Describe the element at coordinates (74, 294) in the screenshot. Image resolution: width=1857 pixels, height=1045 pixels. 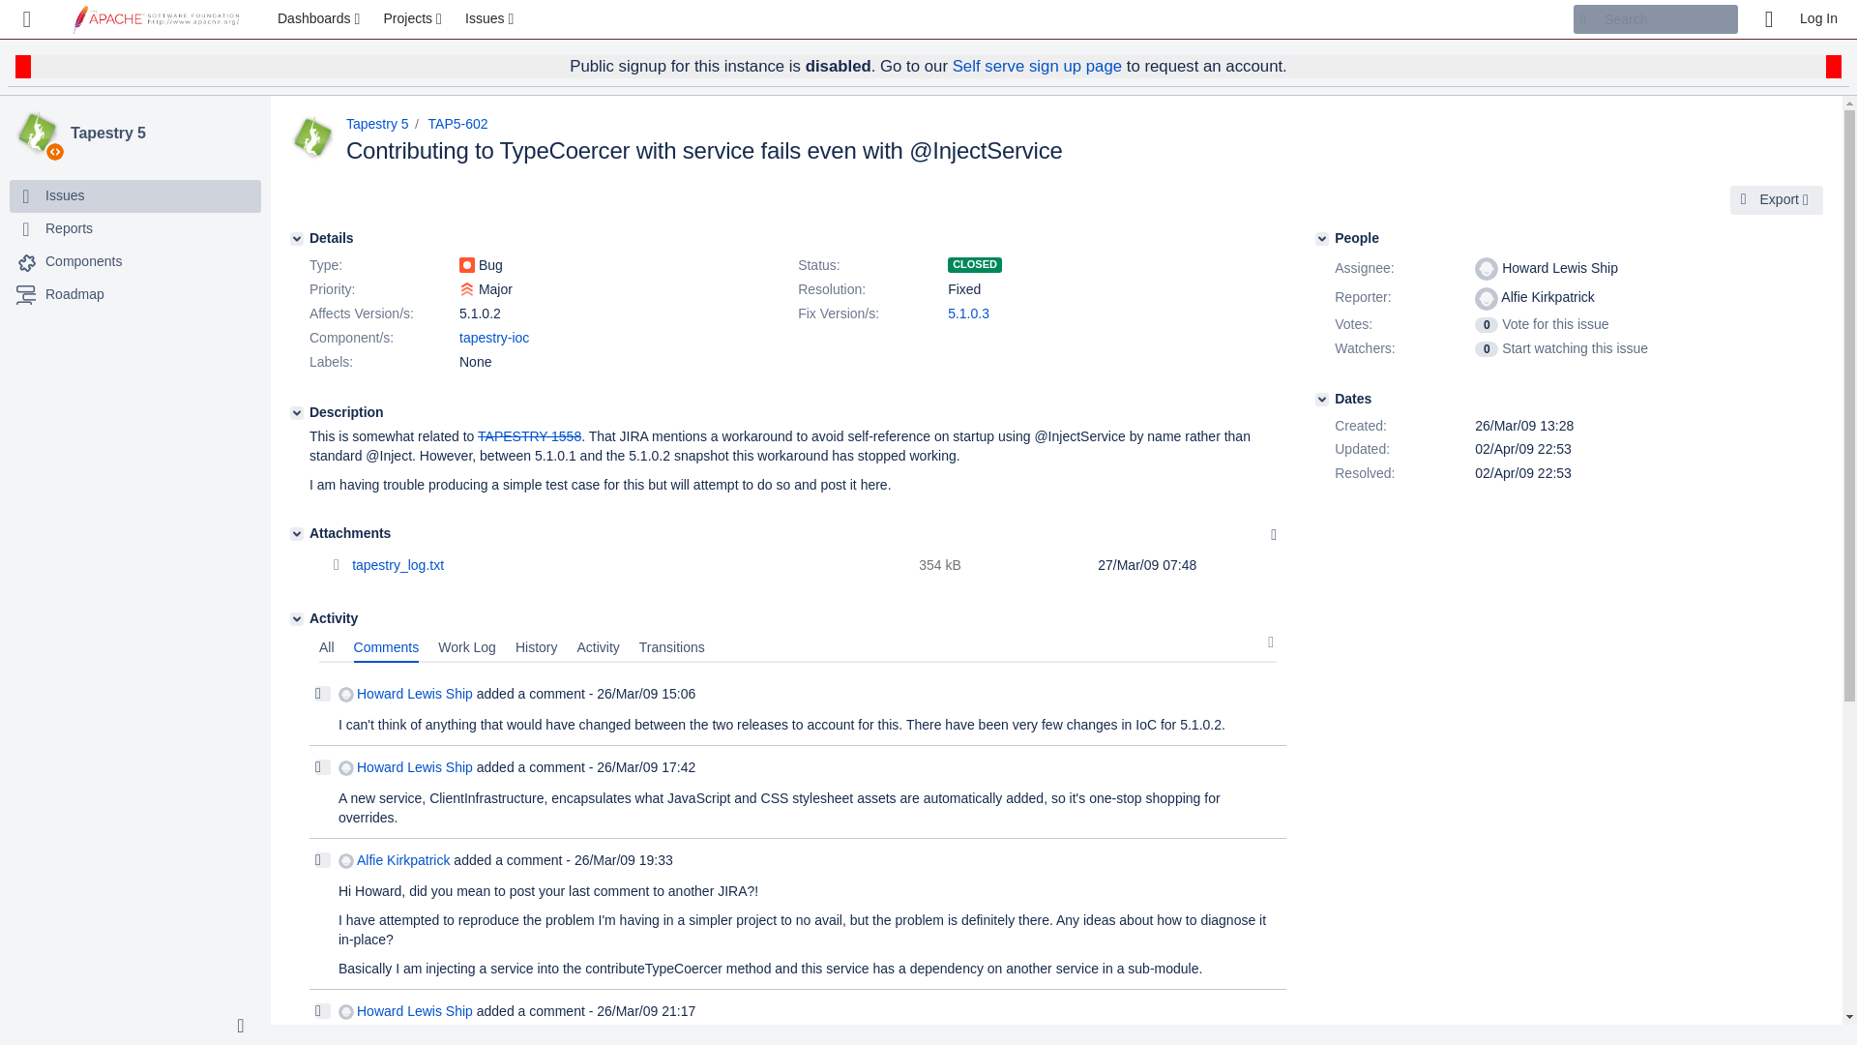
I see `Roadmap` at that location.